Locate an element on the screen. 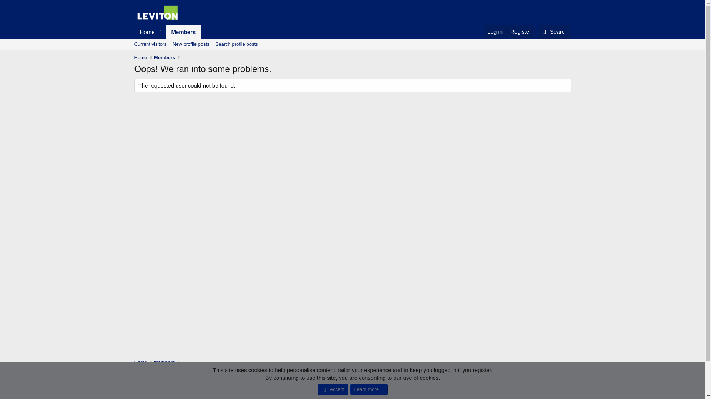  Register is located at coordinates (150, 44).